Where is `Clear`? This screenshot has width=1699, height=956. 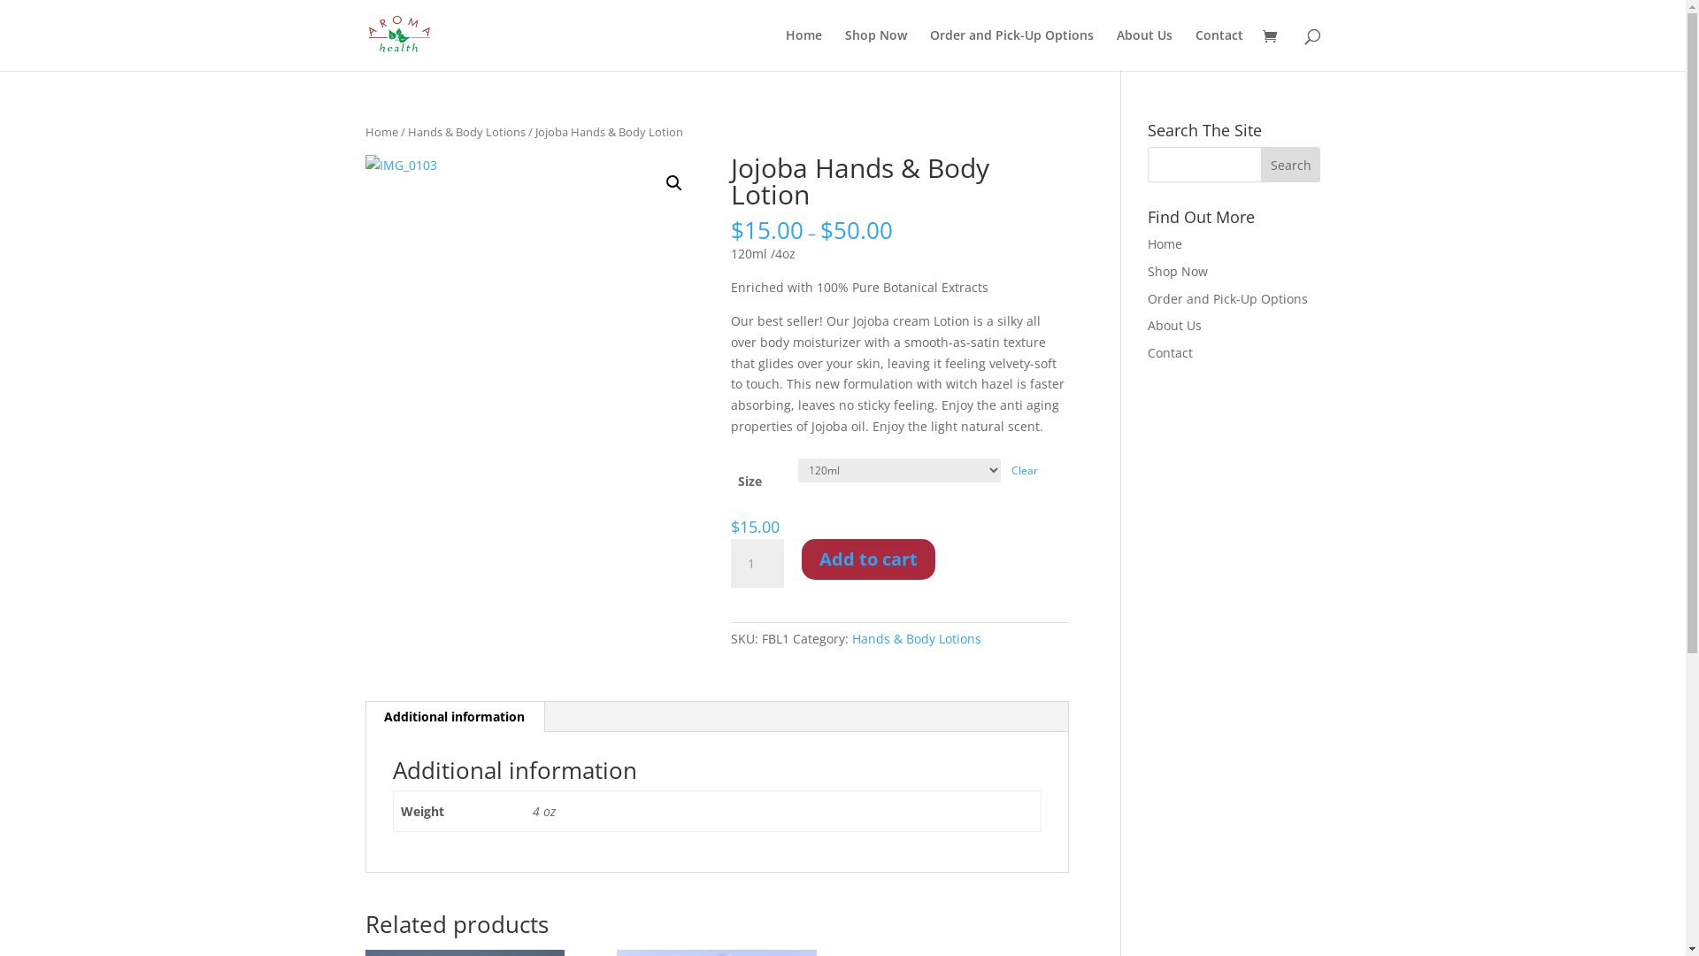 Clear is located at coordinates (1025, 471).